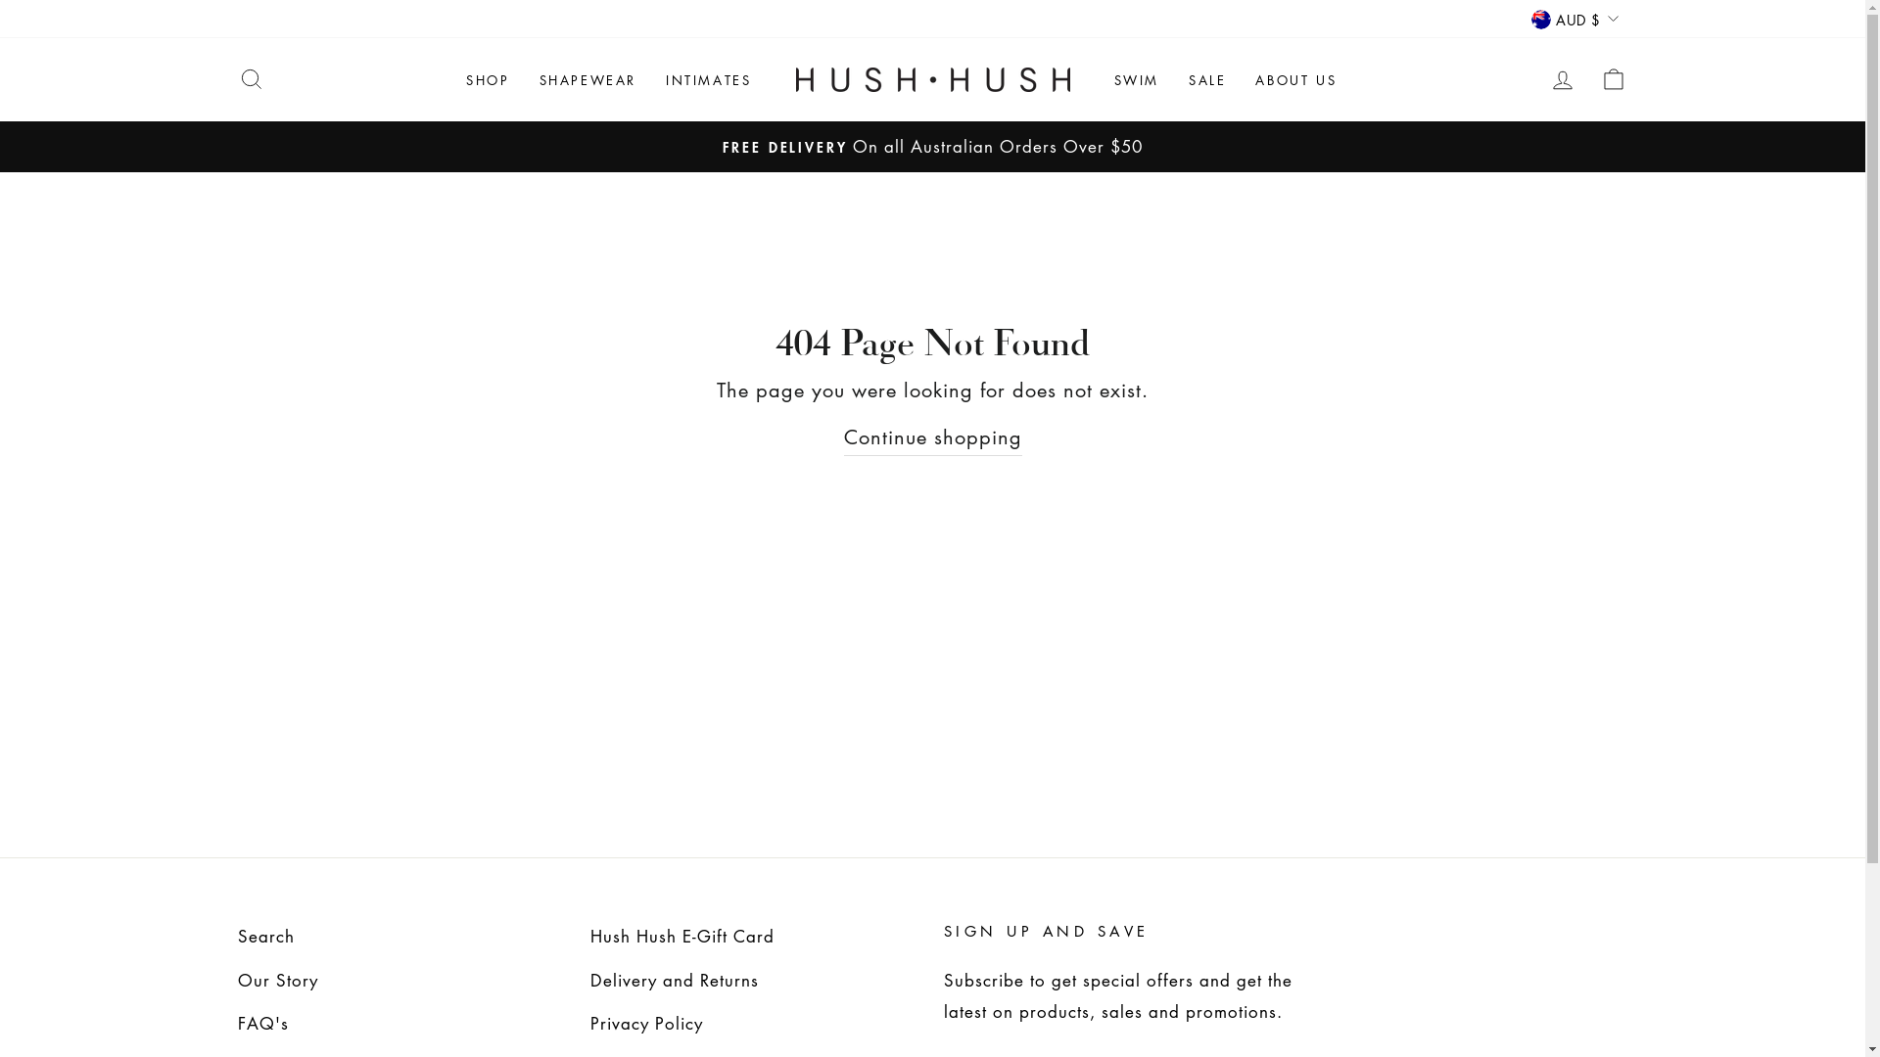 The image size is (1880, 1057). Describe the element at coordinates (251, 80) in the screenshot. I see `SEARCH` at that location.